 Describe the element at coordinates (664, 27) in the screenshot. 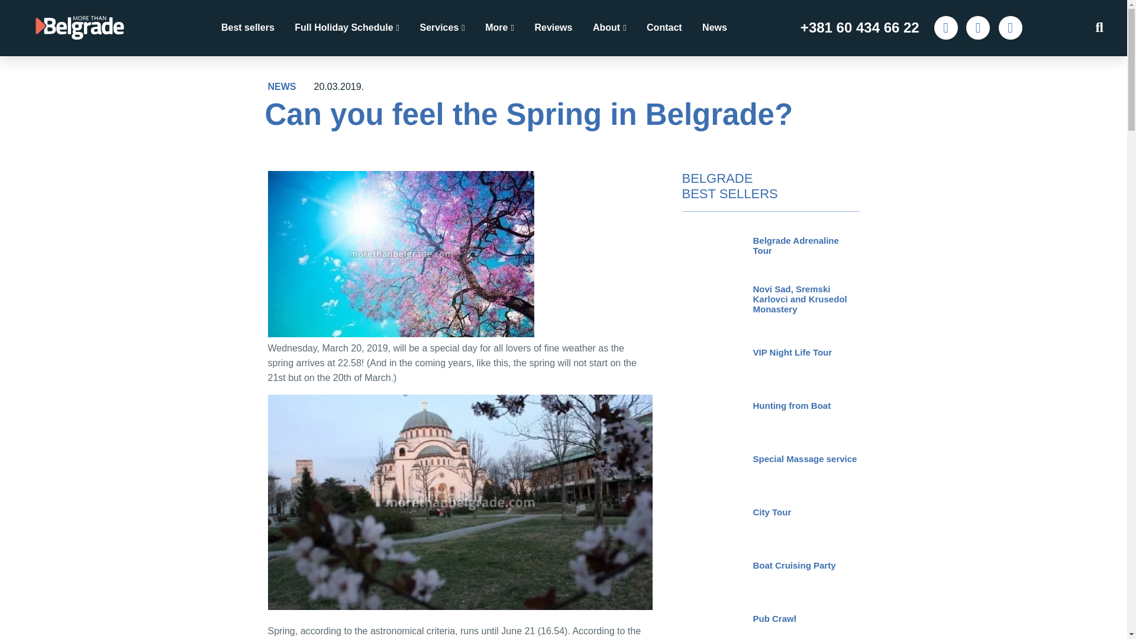

I see `Contact` at that location.